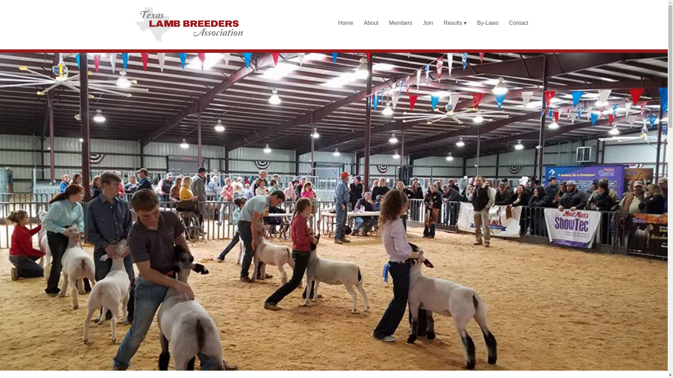 This screenshot has width=673, height=378. What do you see at coordinates (371, 23) in the screenshot?
I see `About` at bounding box center [371, 23].